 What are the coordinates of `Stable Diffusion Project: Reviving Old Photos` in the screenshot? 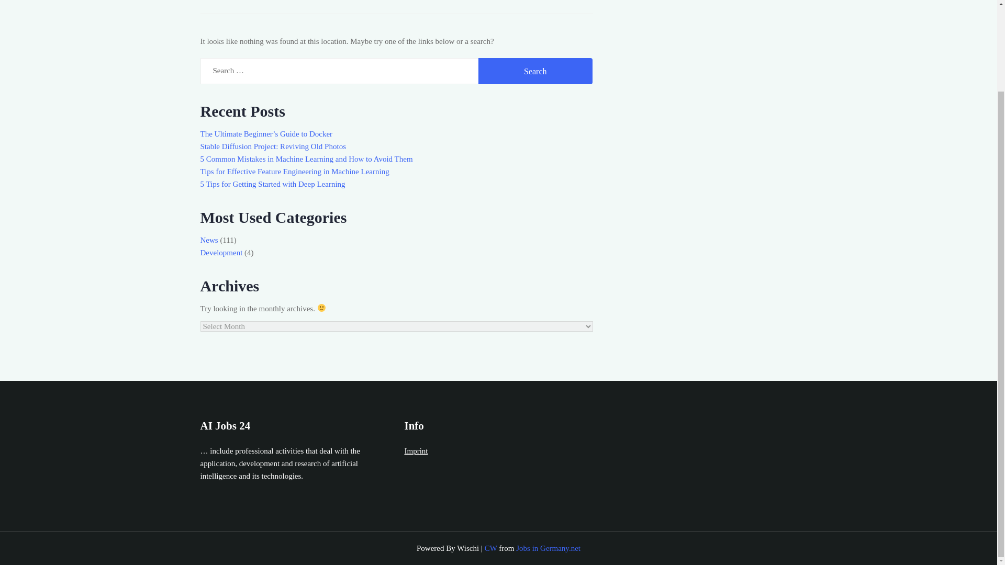 It's located at (273, 146).